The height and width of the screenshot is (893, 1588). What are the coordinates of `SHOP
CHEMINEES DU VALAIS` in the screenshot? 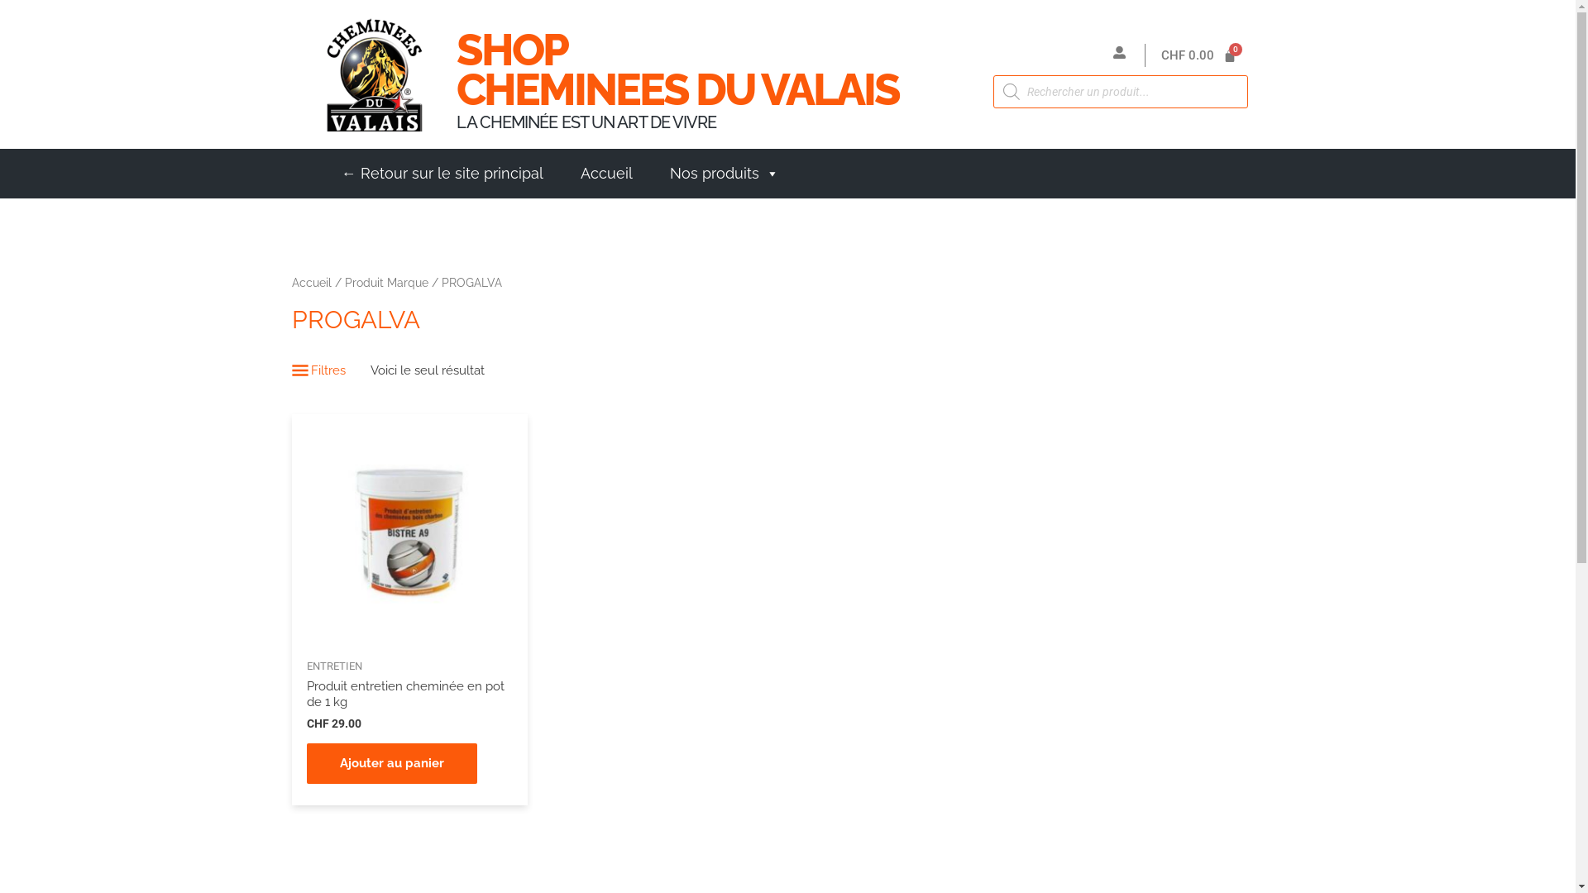 It's located at (678, 69).